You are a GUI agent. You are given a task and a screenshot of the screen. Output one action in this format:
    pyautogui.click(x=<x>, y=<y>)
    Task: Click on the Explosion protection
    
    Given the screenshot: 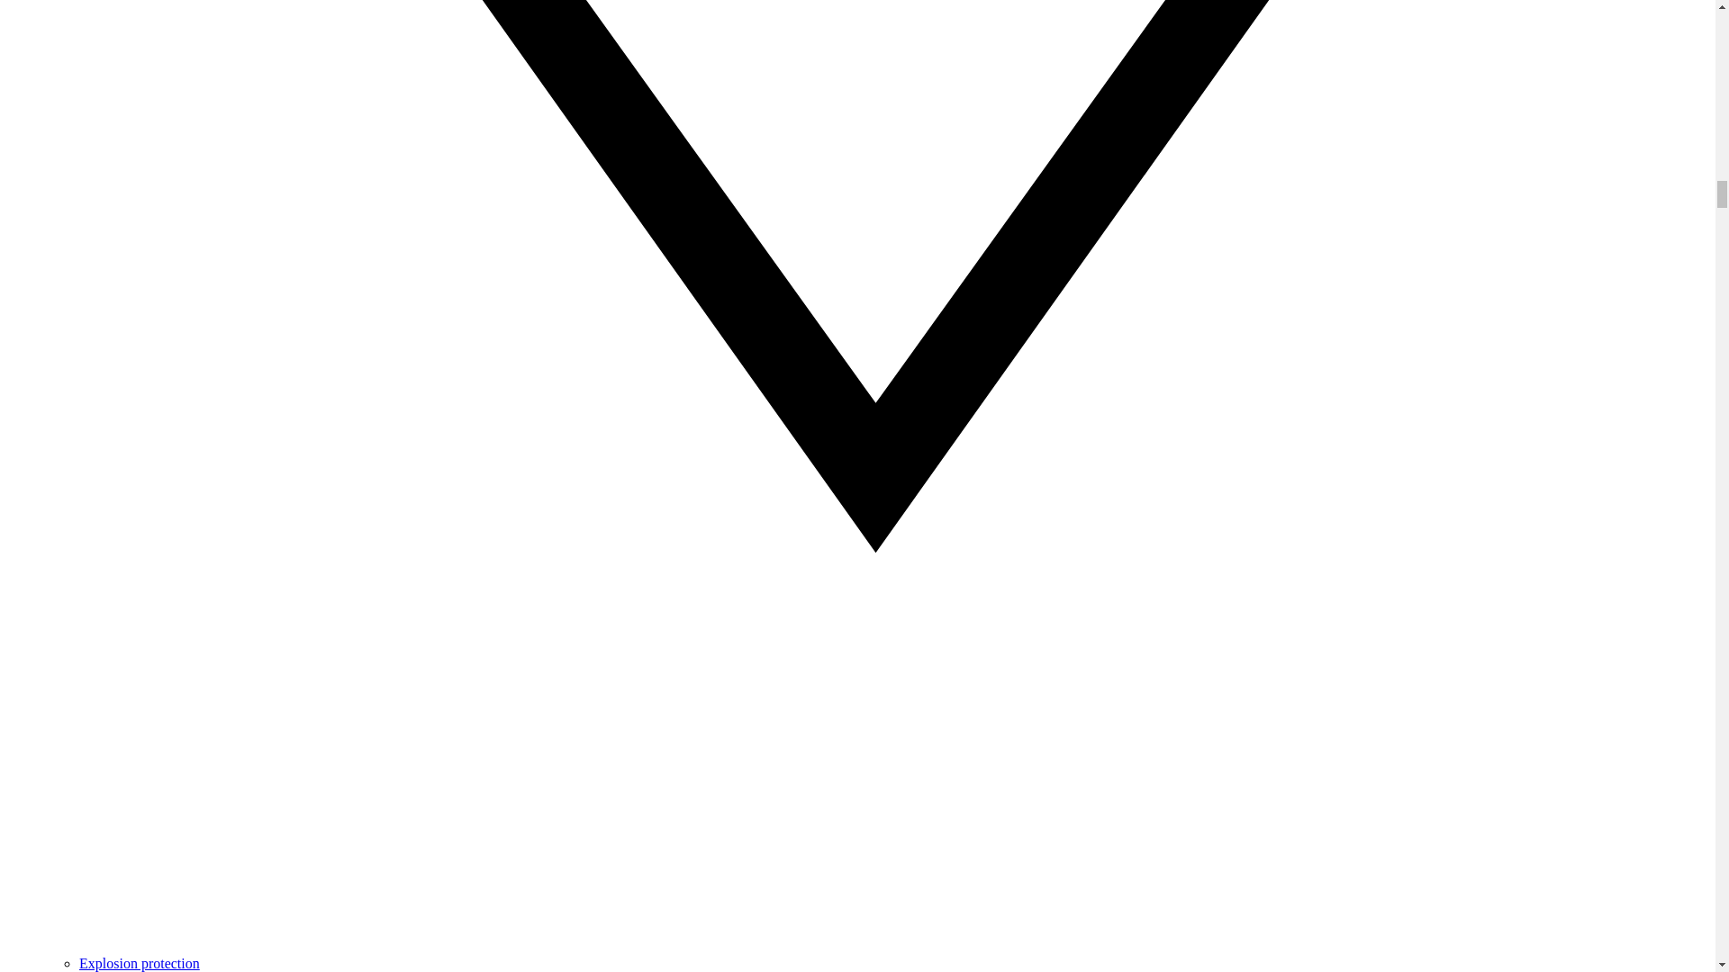 What is the action you would take?
    pyautogui.click(x=140, y=963)
    